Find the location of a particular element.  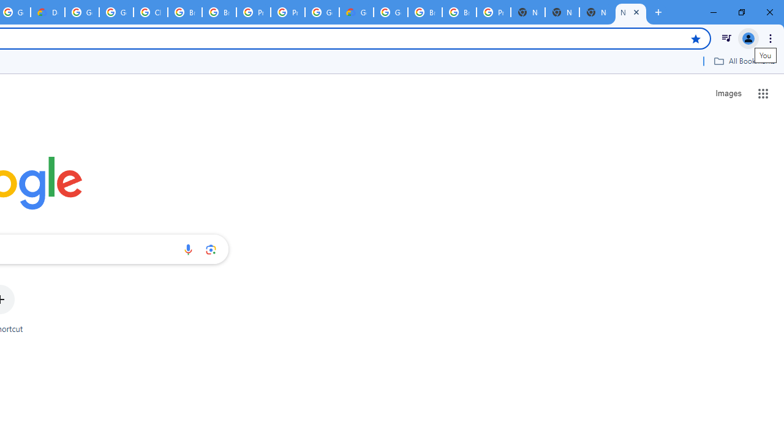

All Bookmarks is located at coordinates (744, 61).